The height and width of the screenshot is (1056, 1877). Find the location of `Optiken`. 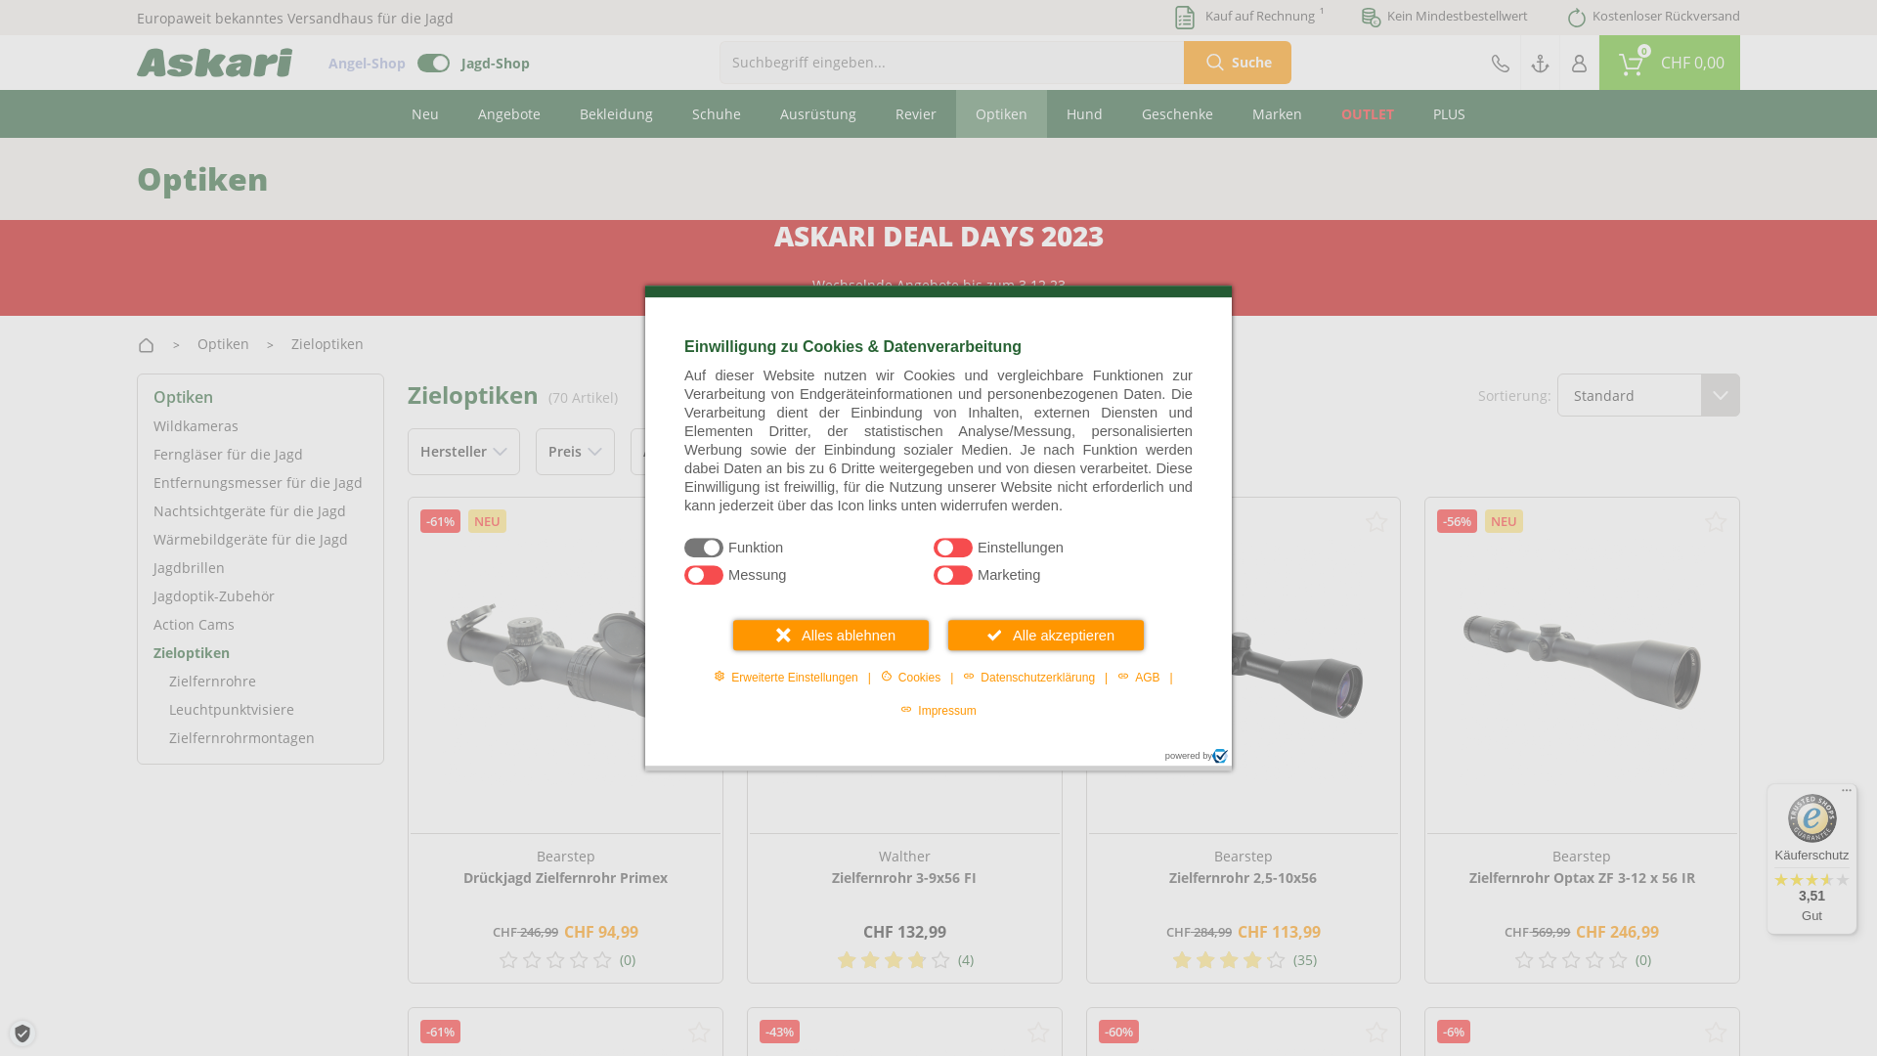

Optiken is located at coordinates (1001, 113).